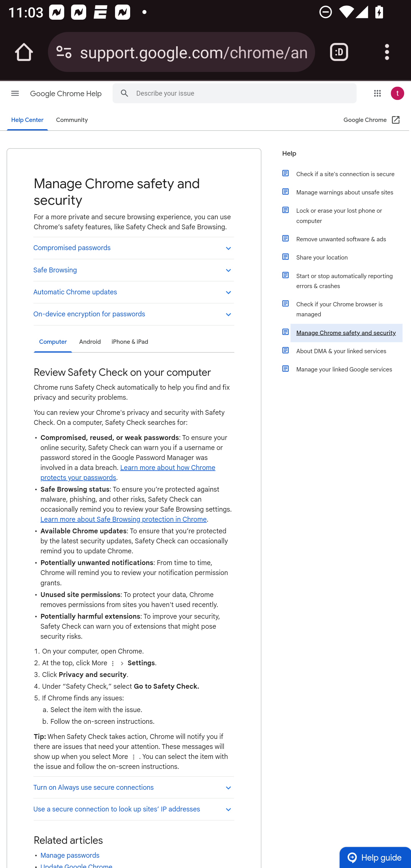  Describe the element at coordinates (346, 216) in the screenshot. I see `Lock or erase your lost phone or computer` at that location.